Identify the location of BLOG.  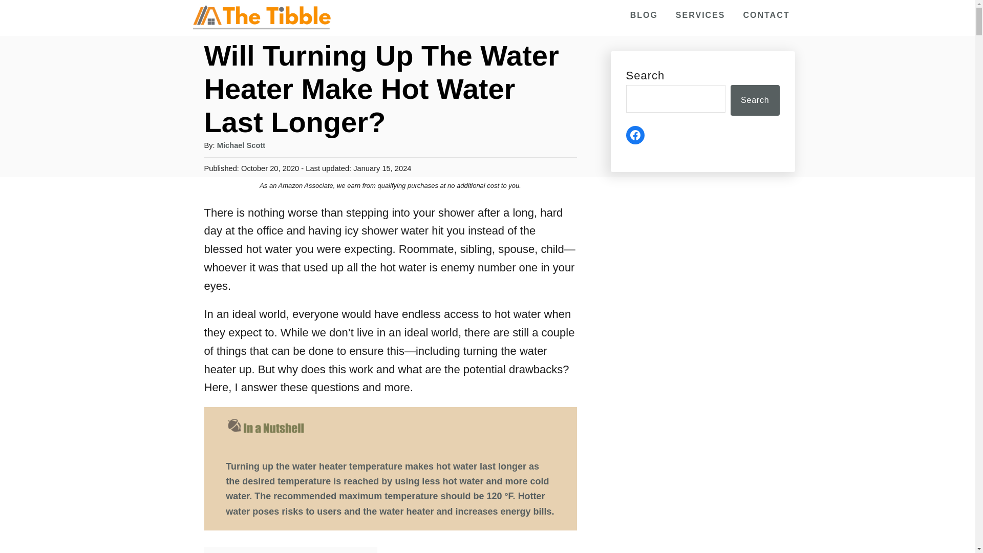
(644, 15).